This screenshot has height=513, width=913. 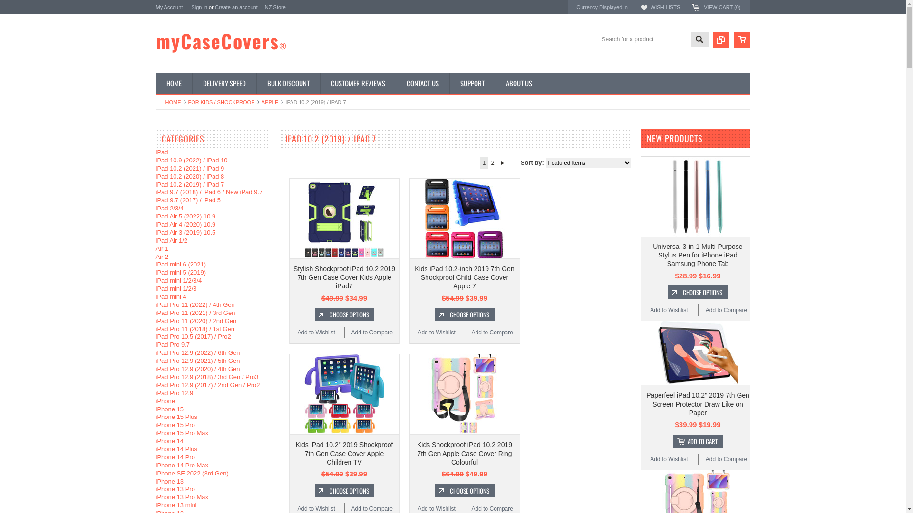 I want to click on iPad Pro 12.9 (2020) / 4th Gen, so click(x=198, y=369).